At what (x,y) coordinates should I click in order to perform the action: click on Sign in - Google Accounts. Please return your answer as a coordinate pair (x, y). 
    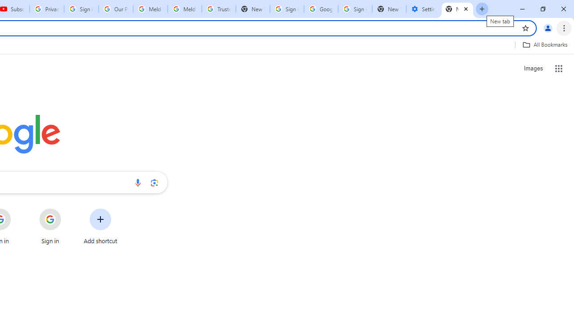
    Looking at the image, I should click on (355, 9).